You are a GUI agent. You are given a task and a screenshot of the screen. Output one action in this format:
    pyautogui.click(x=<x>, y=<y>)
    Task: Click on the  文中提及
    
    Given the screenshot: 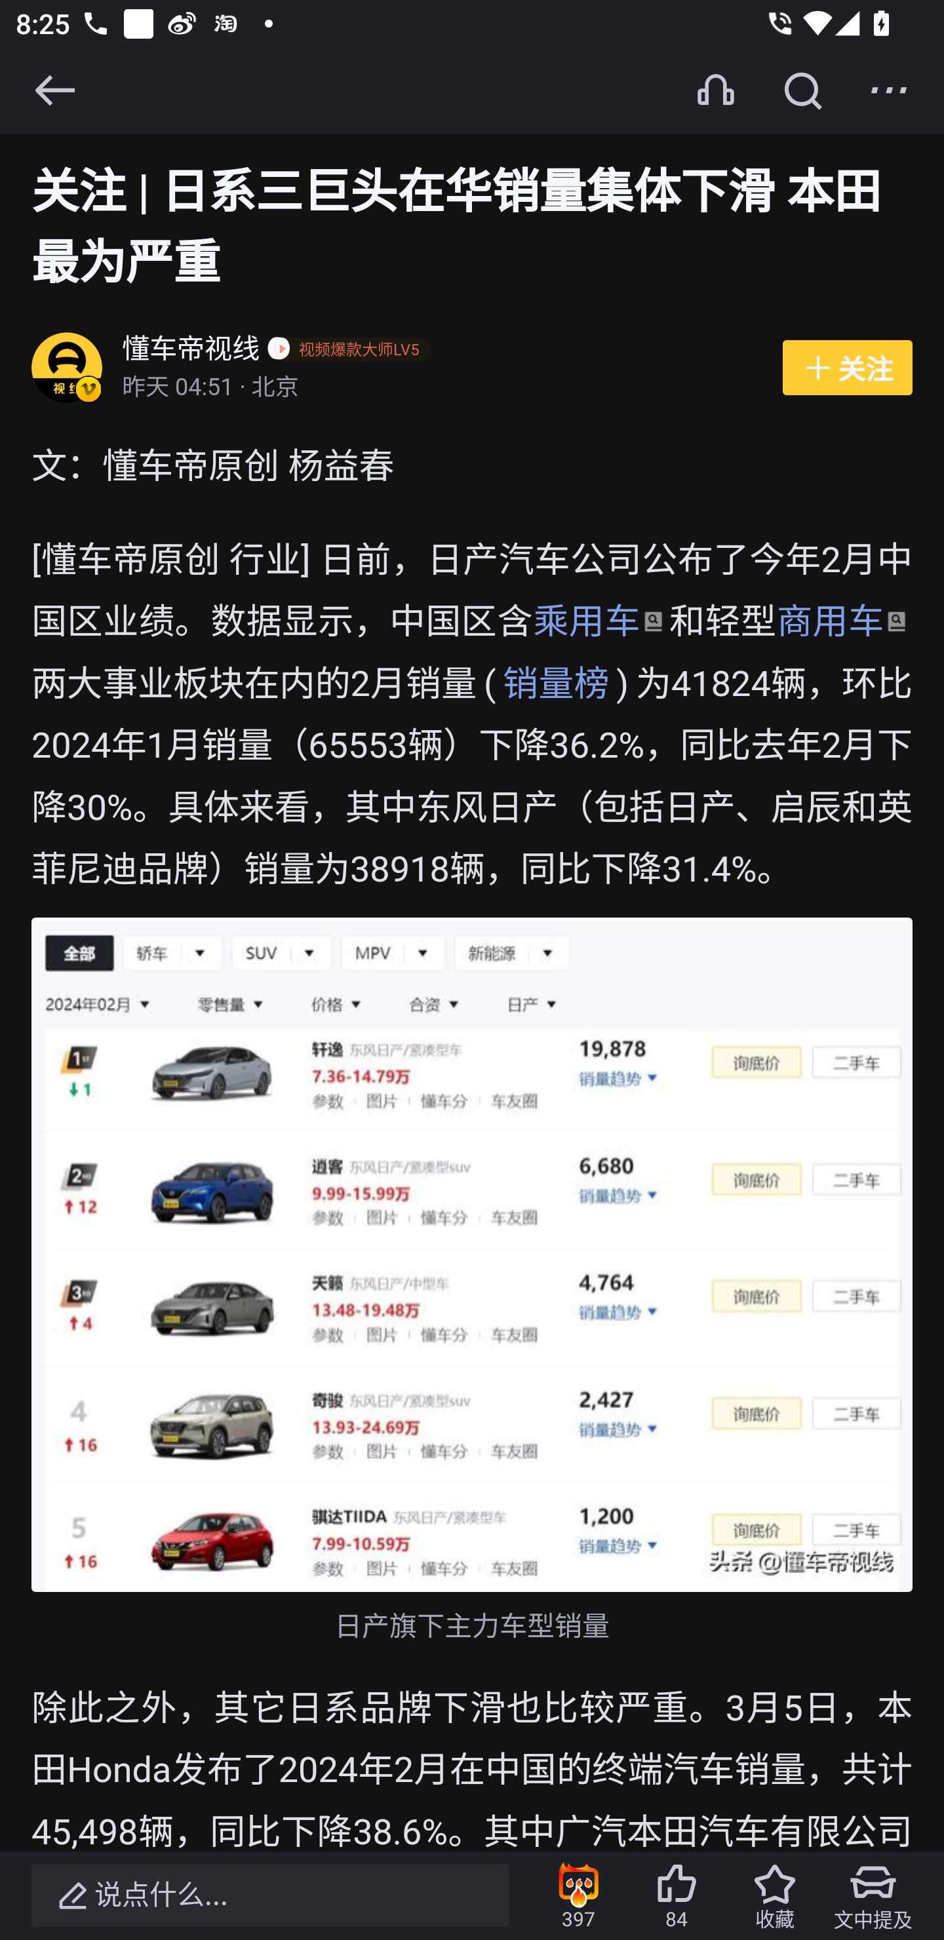 What is the action you would take?
    pyautogui.click(x=873, y=1895)
    